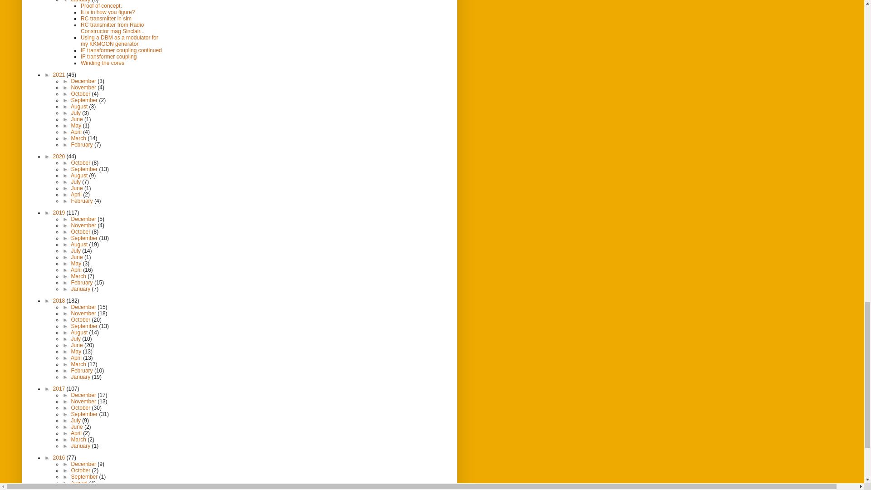 This screenshot has height=490, width=871. I want to click on RC transmitter in sim, so click(106, 18).